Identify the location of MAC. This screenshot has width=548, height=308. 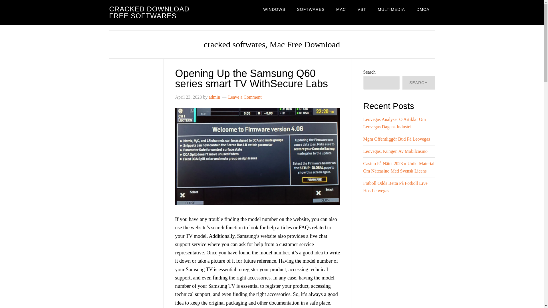
(341, 9).